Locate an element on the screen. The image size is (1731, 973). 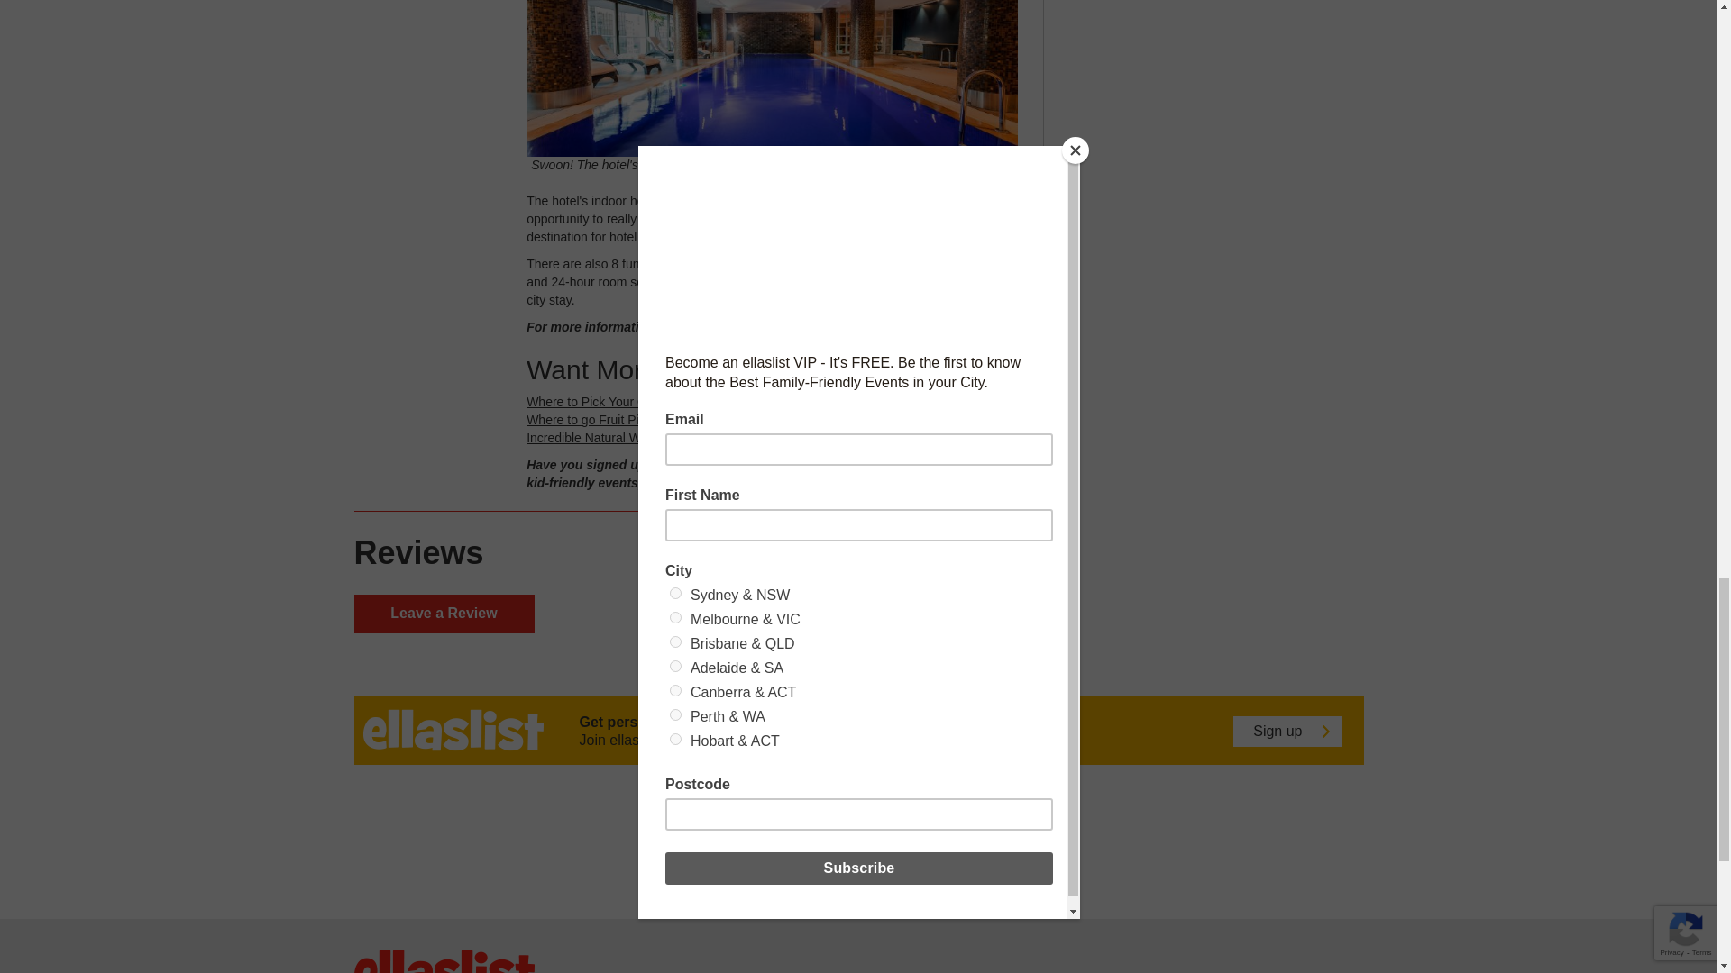
Leave a Review is located at coordinates (443, 614).